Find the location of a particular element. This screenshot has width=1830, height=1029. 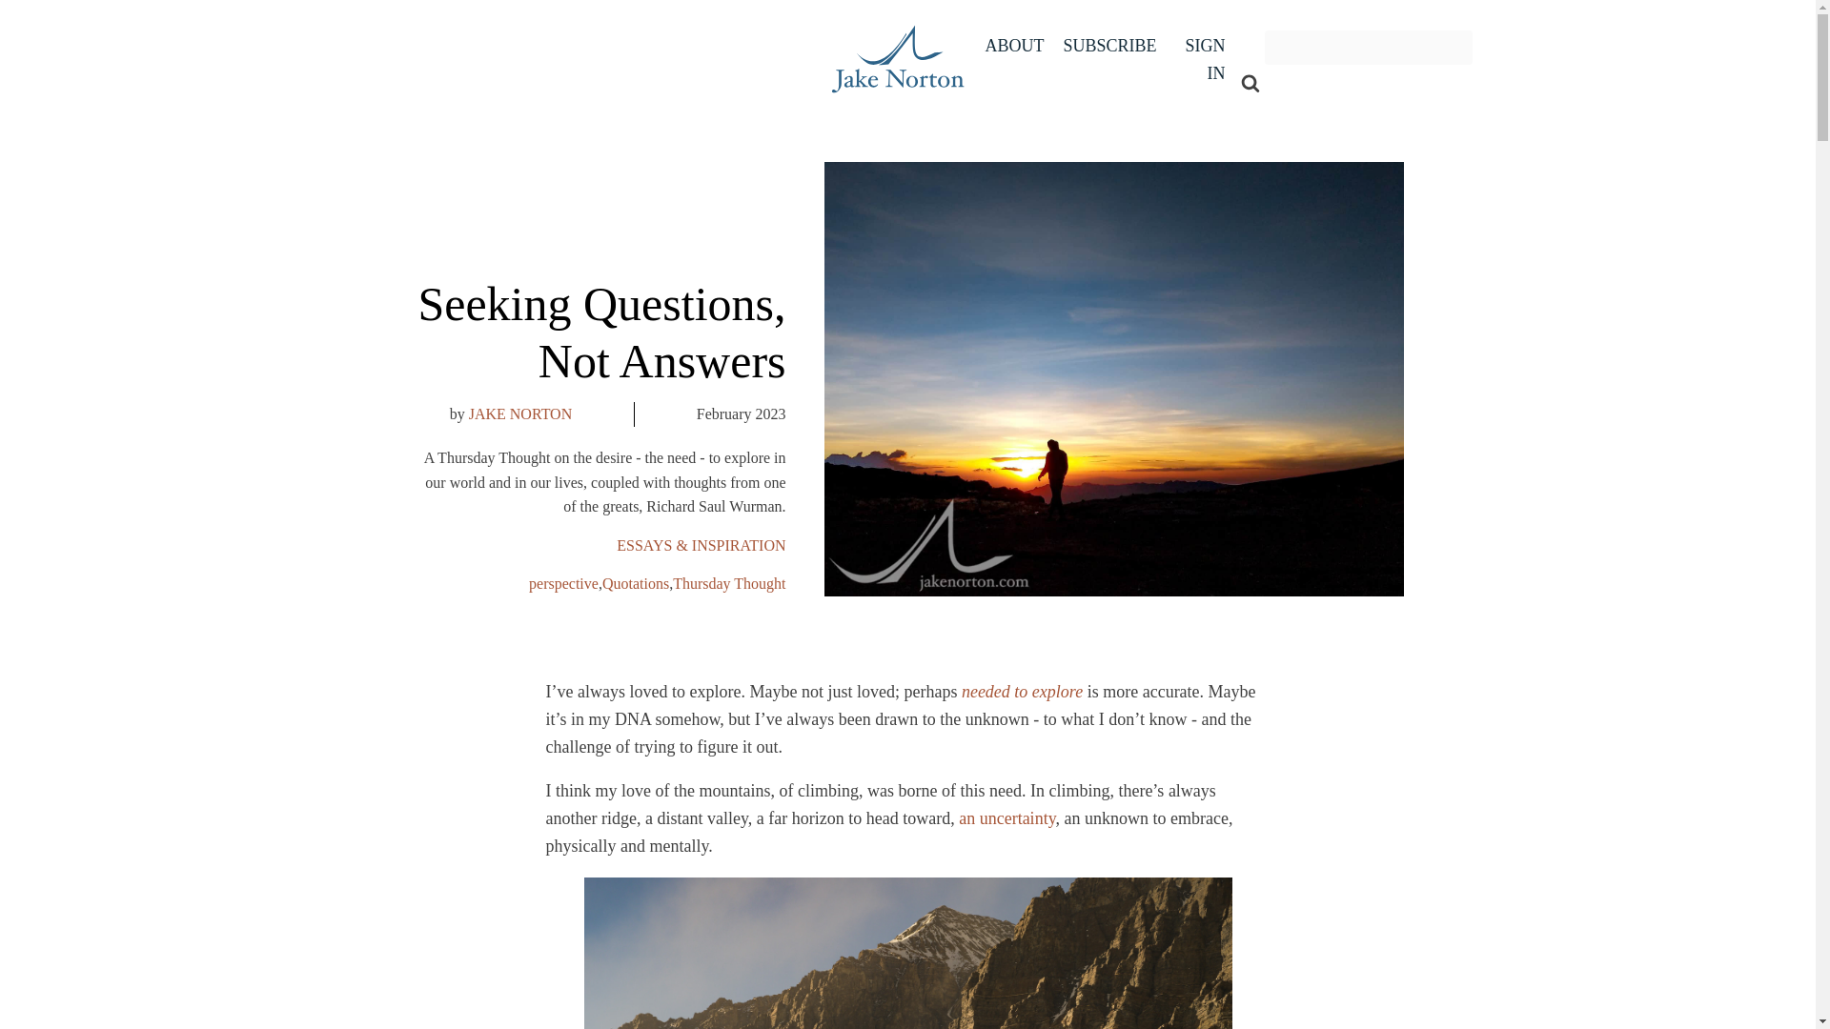

JAKE NORTON is located at coordinates (520, 414).